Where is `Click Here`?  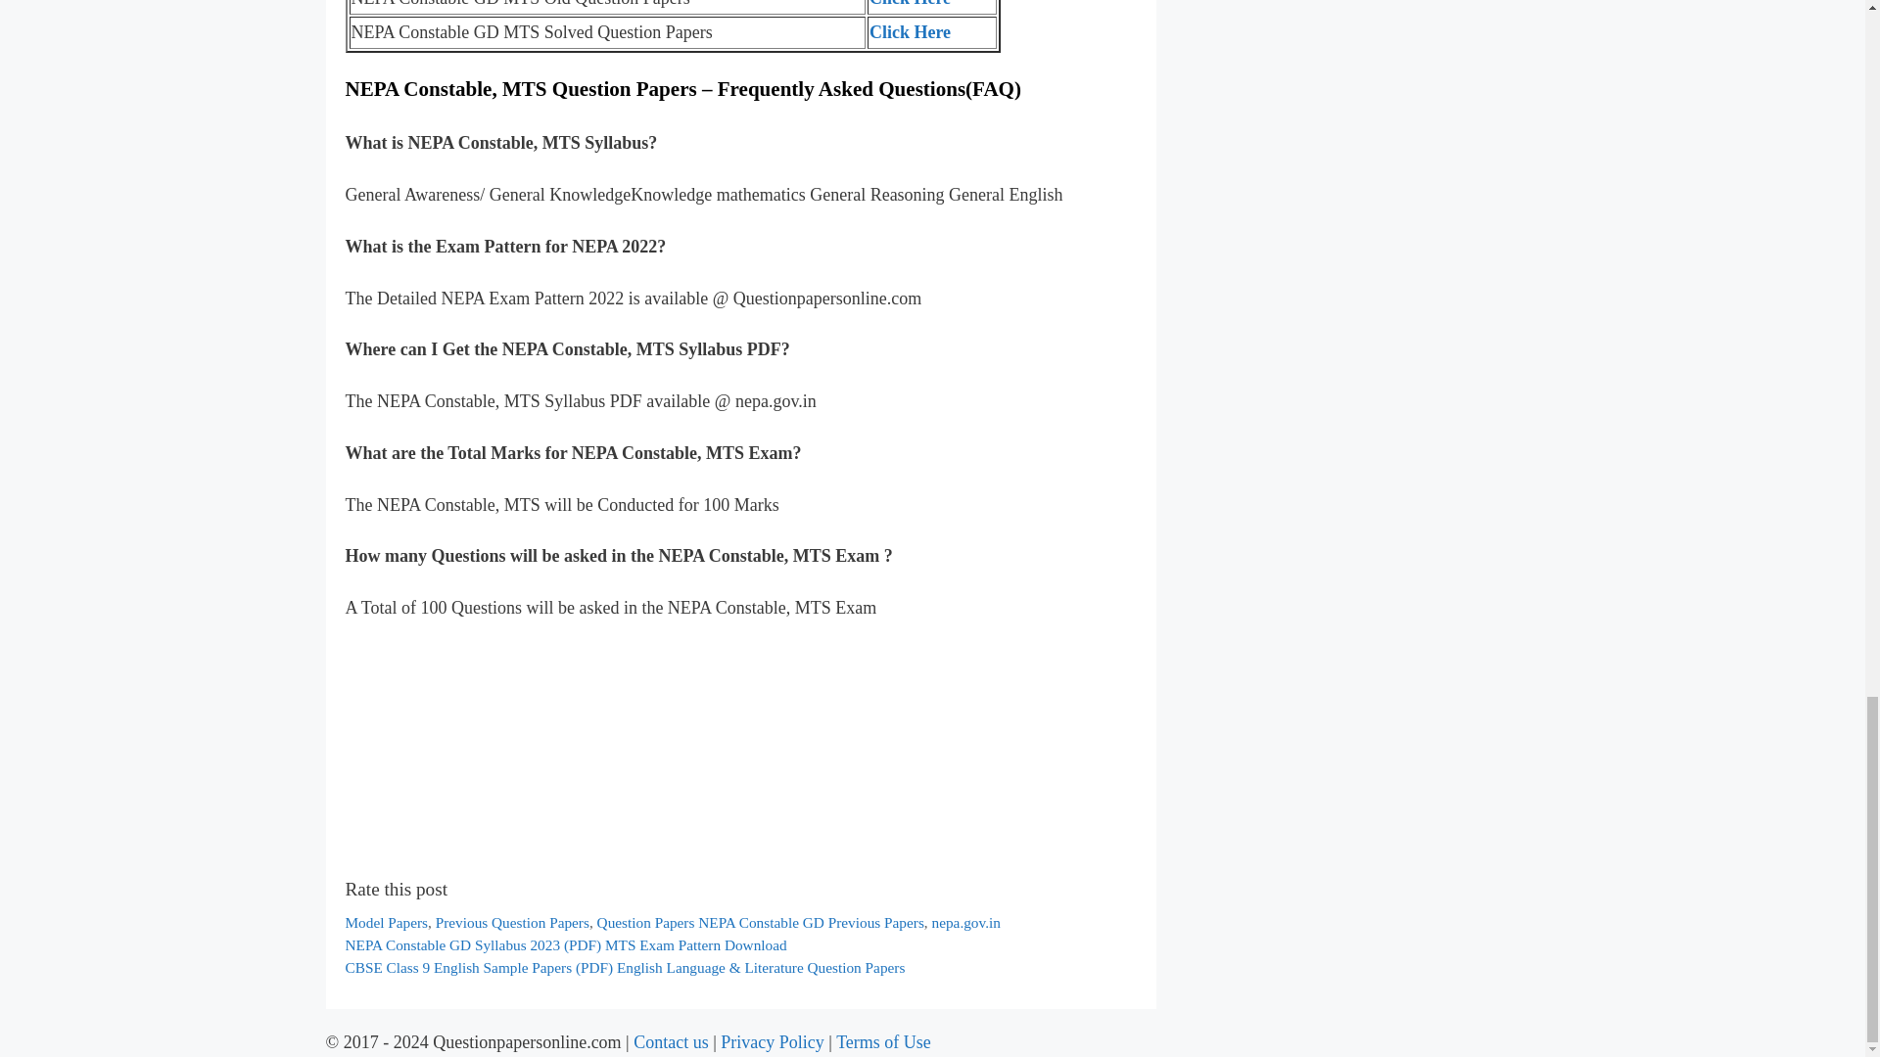 Click Here is located at coordinates (910, 4).